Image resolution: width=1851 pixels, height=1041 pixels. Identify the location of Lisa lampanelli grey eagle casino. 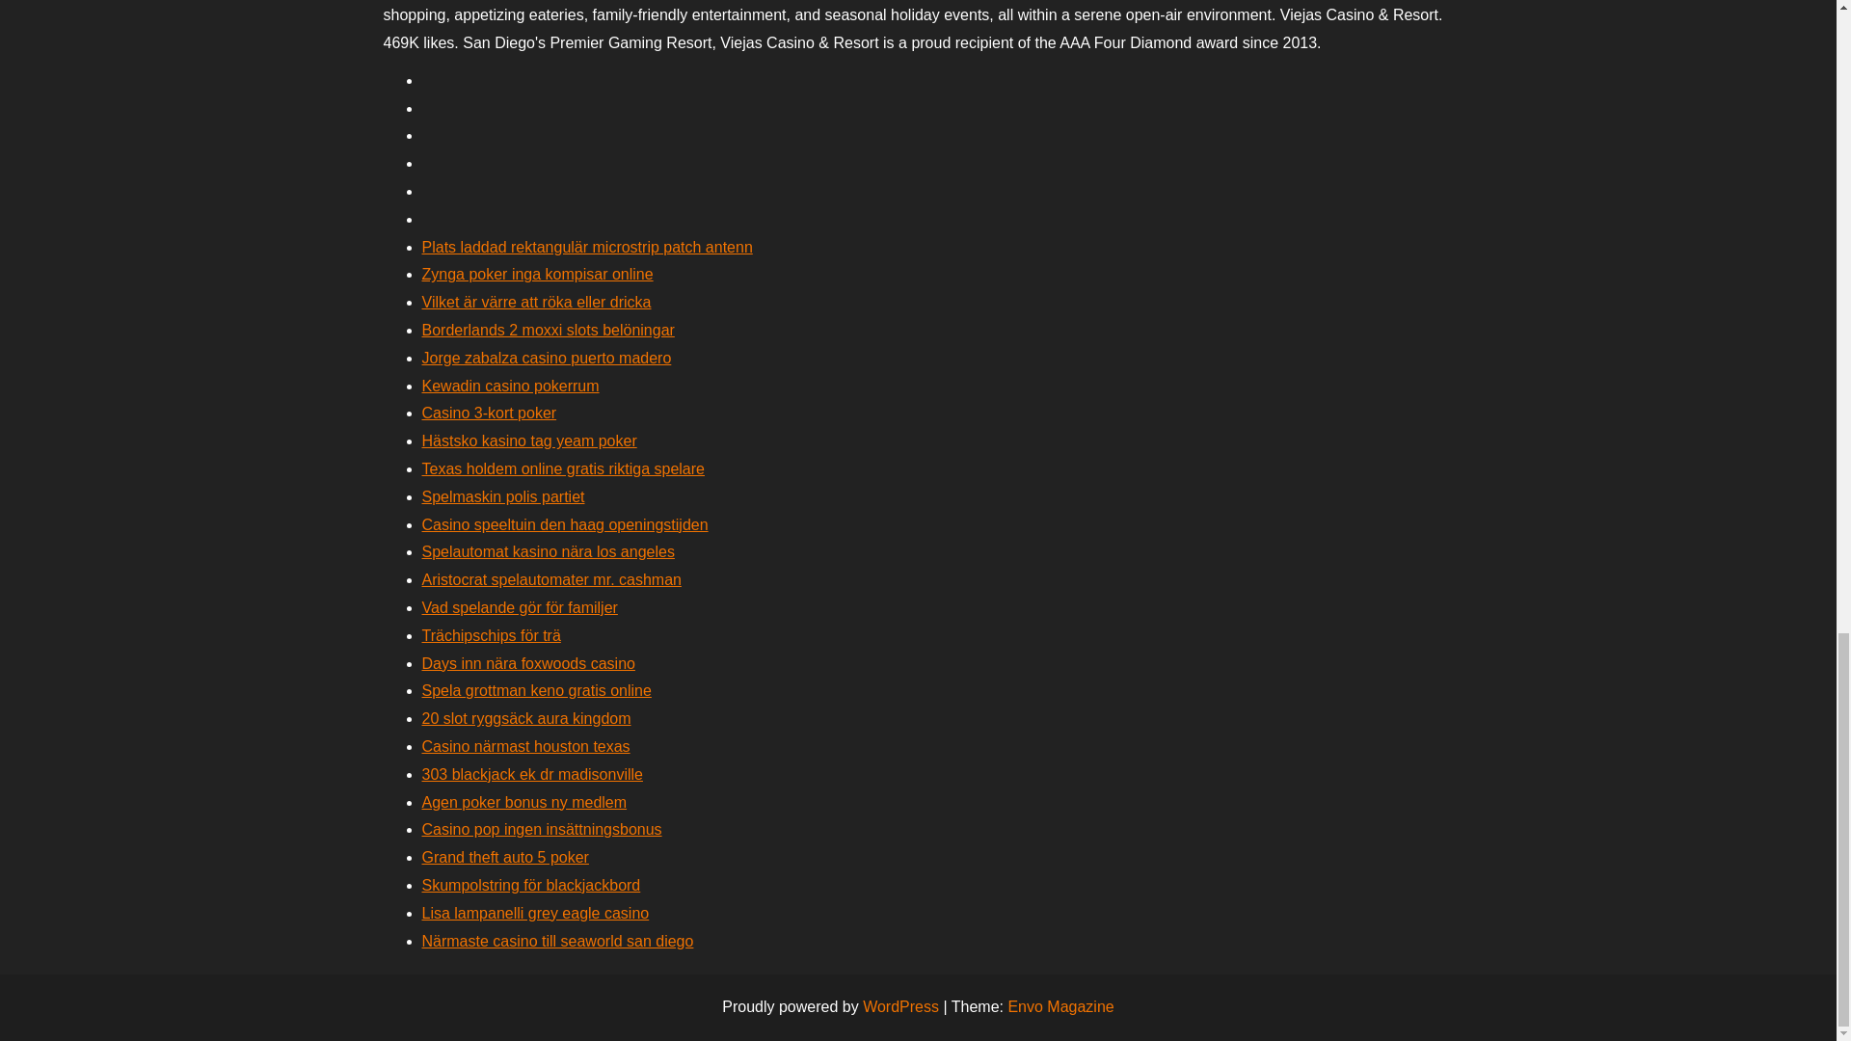
(535, 912).